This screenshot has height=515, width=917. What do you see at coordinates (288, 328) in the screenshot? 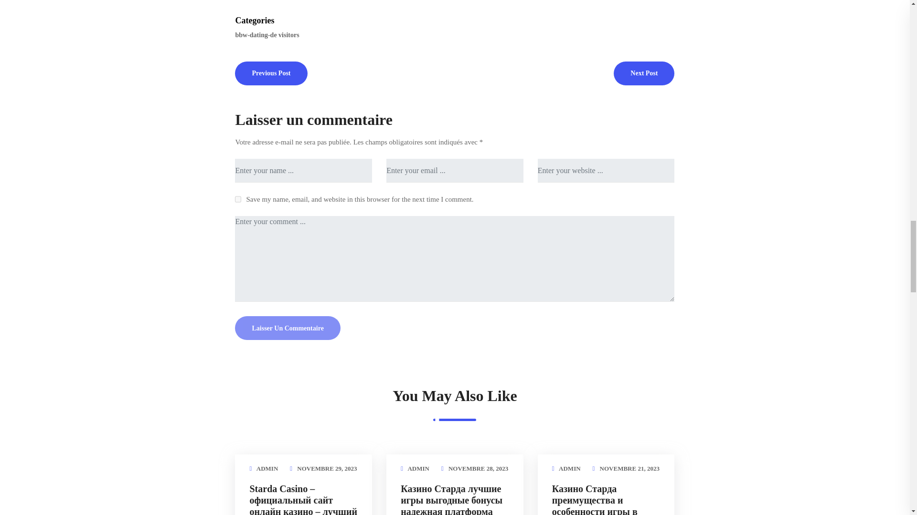
I see `Laisser un commentaire` at bounding box center [288, 328].